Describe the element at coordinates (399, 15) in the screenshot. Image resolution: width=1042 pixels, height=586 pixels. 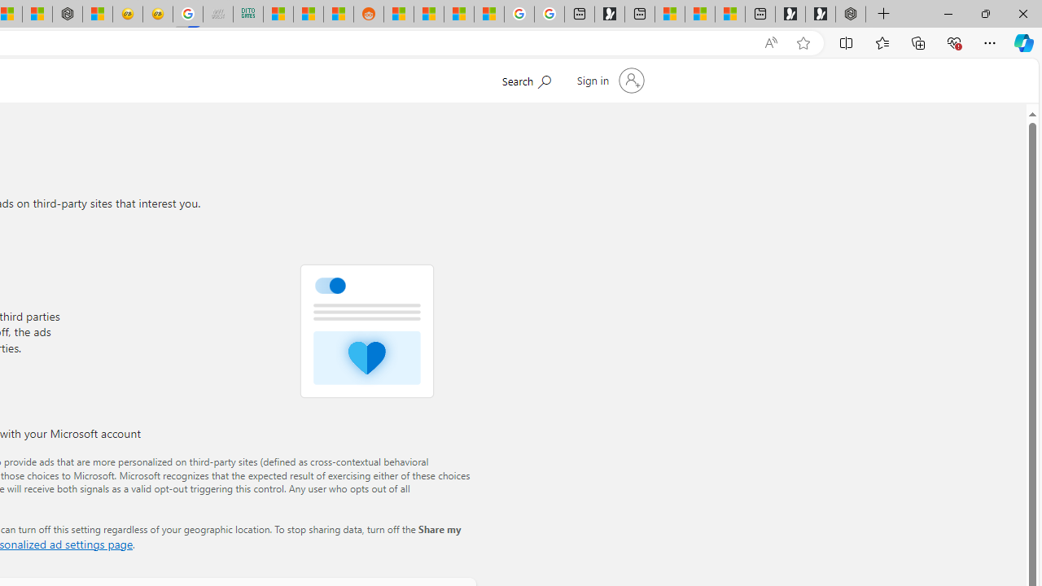
I see `R******* | Trusted Community Engagement and Contributions` at that location.